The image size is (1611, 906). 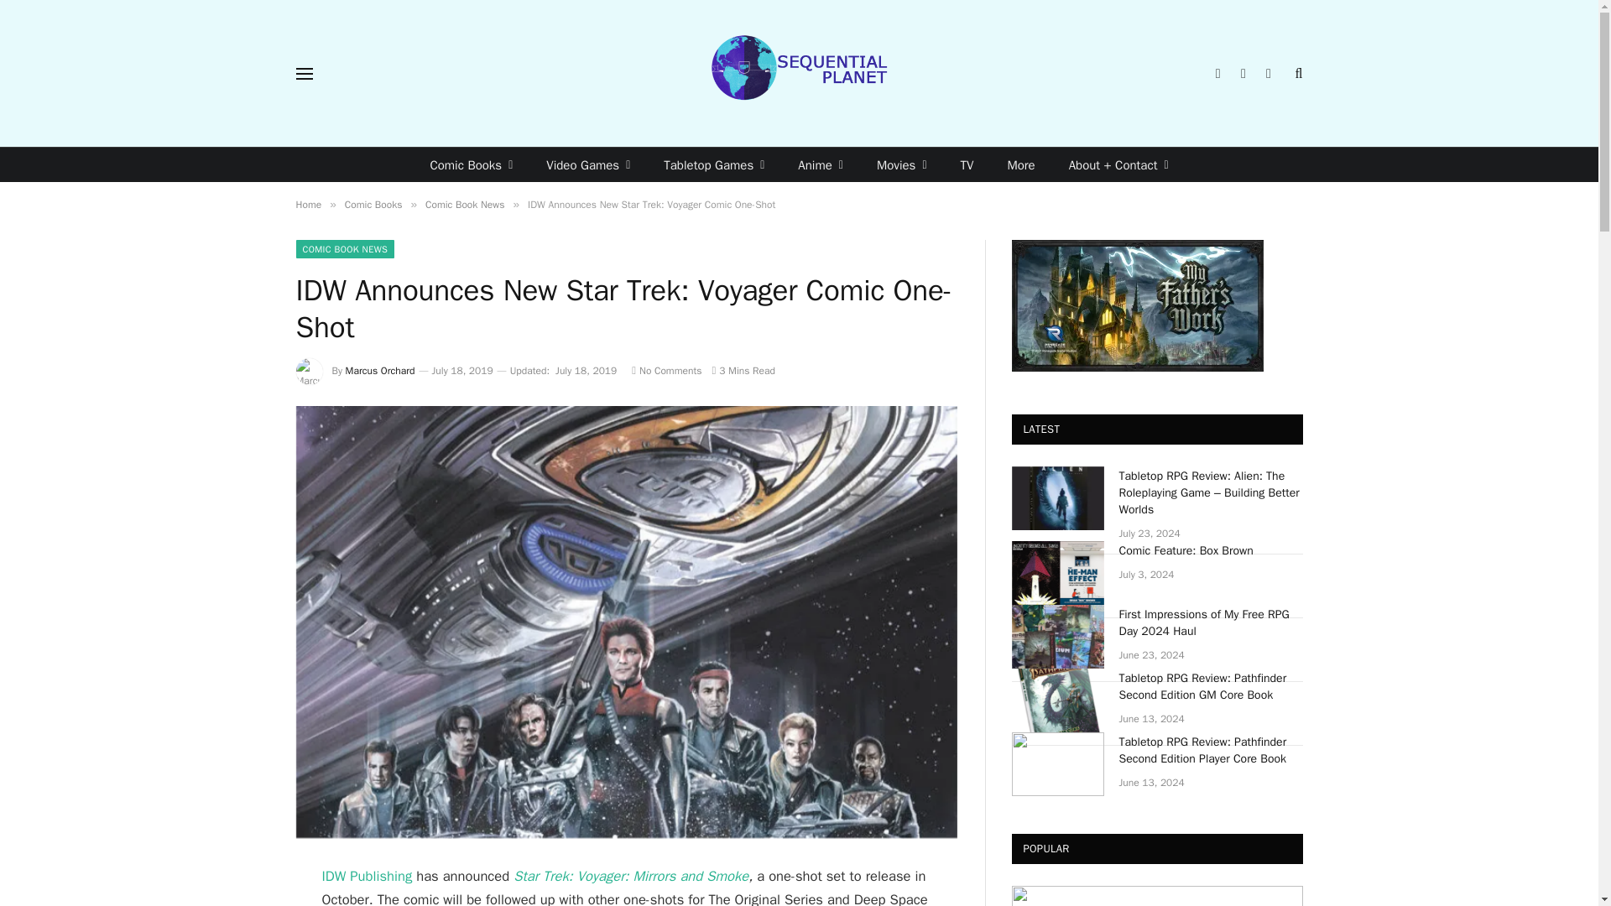 I want to click on Movies, so click(x=902, y=164).